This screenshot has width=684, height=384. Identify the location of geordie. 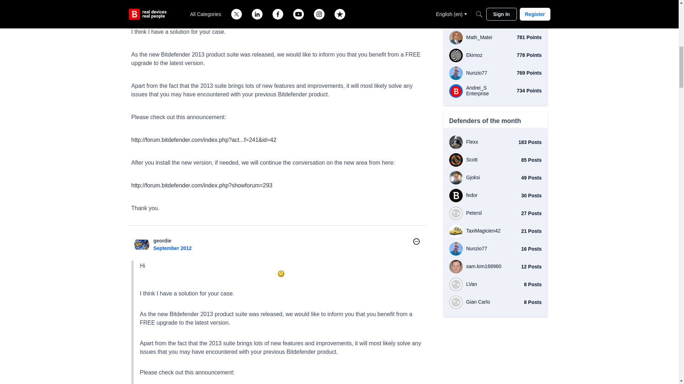
(141, 245).